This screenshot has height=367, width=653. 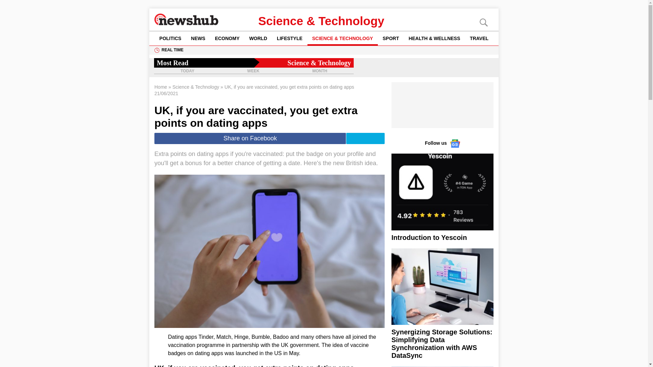 What do you see at coordinates (170, 38) in the screenshot?
I see `POLITICS` at bounding box center [170, 38].